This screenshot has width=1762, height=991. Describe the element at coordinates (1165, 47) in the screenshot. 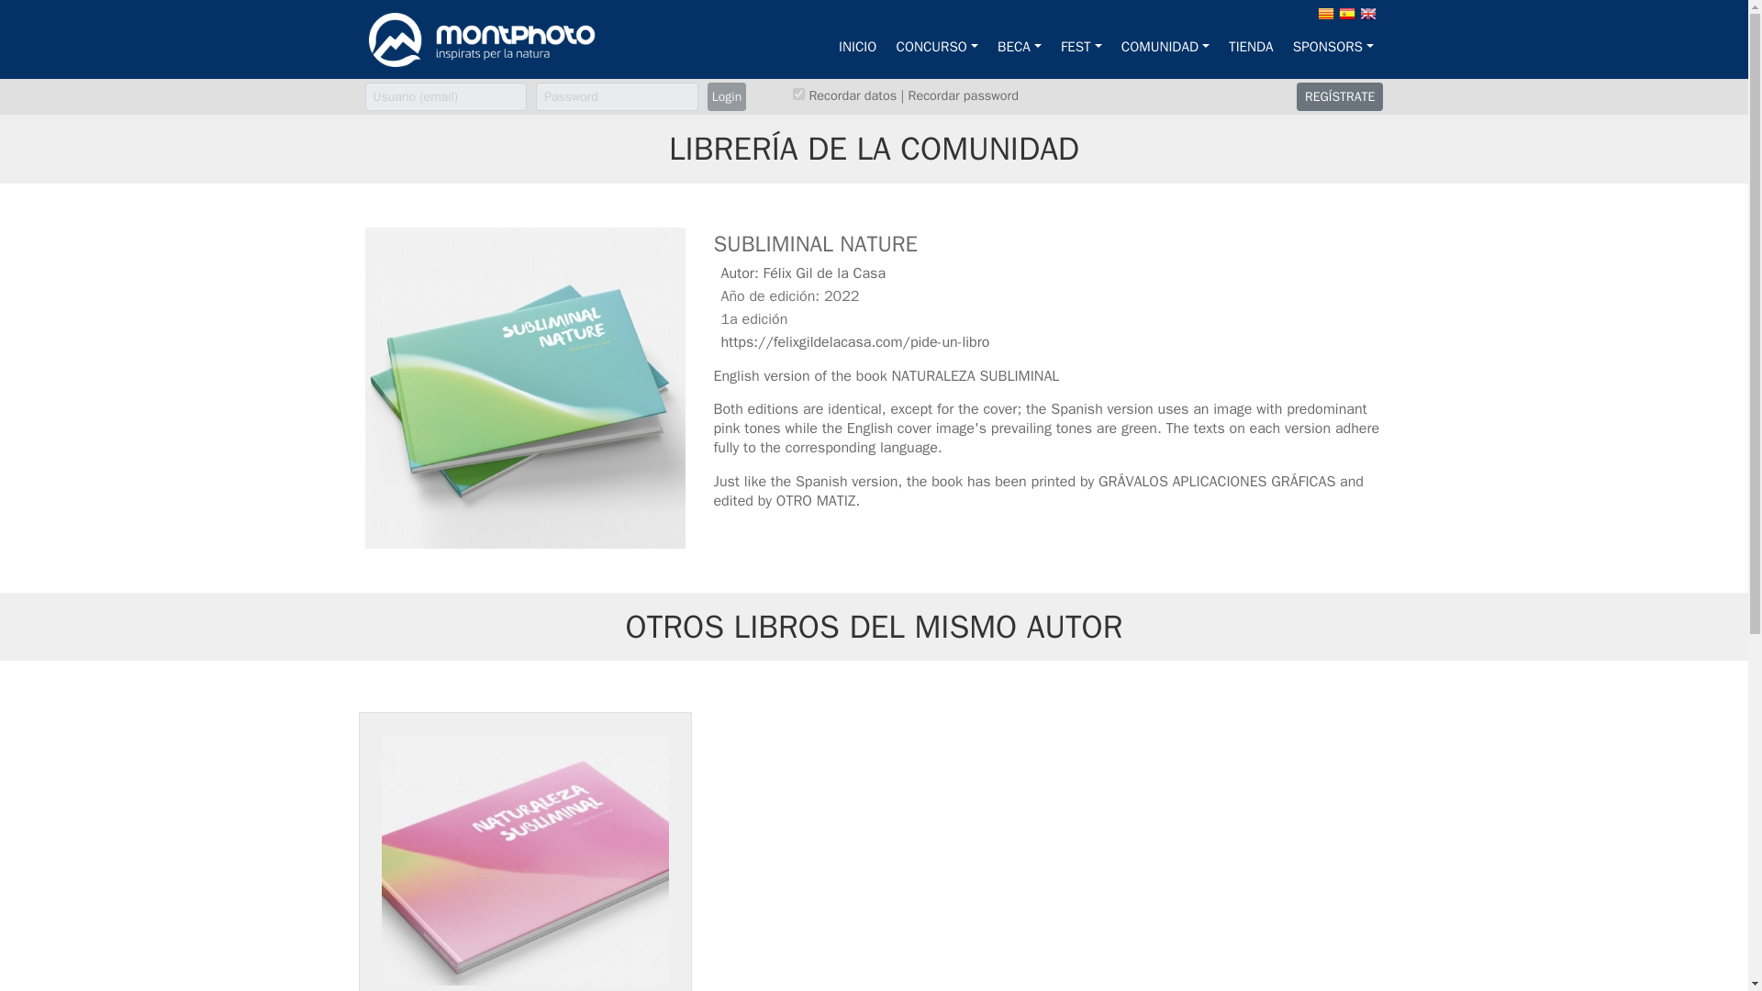

I see `COMUNIDAD` at that location.